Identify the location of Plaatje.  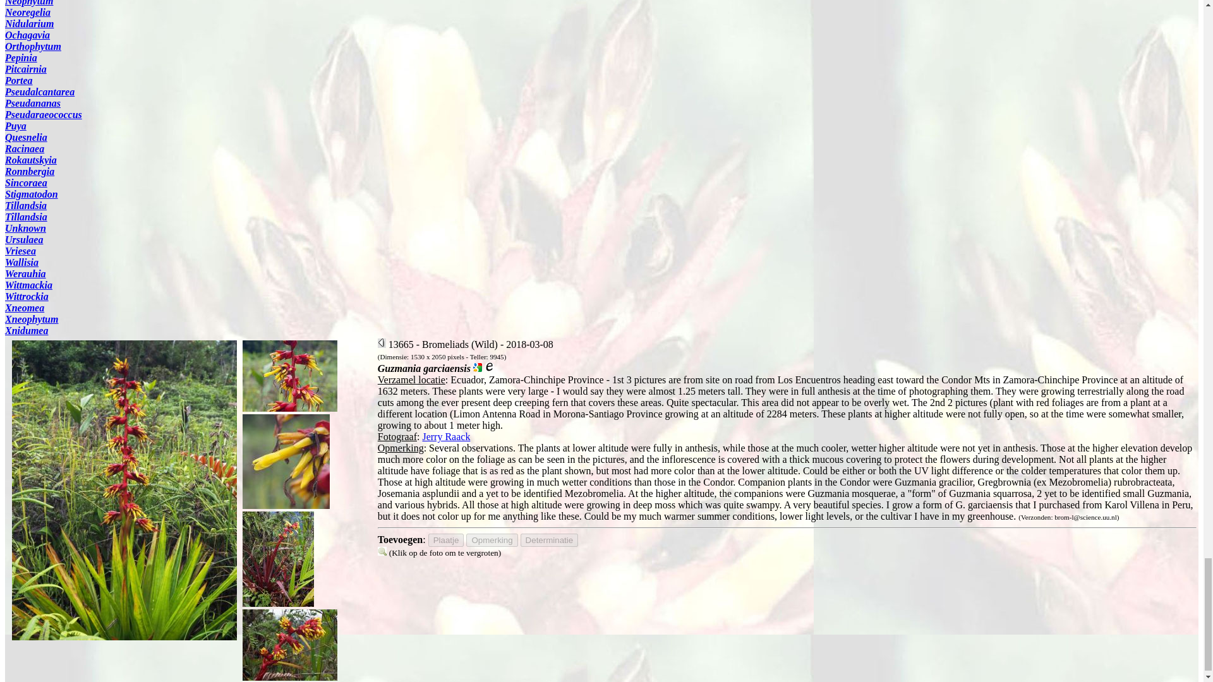
(446, 540).